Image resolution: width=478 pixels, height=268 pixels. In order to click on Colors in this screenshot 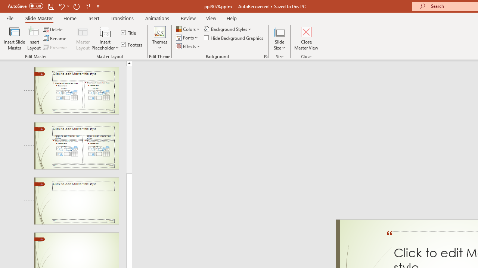, I will do `click(188, 29)`.